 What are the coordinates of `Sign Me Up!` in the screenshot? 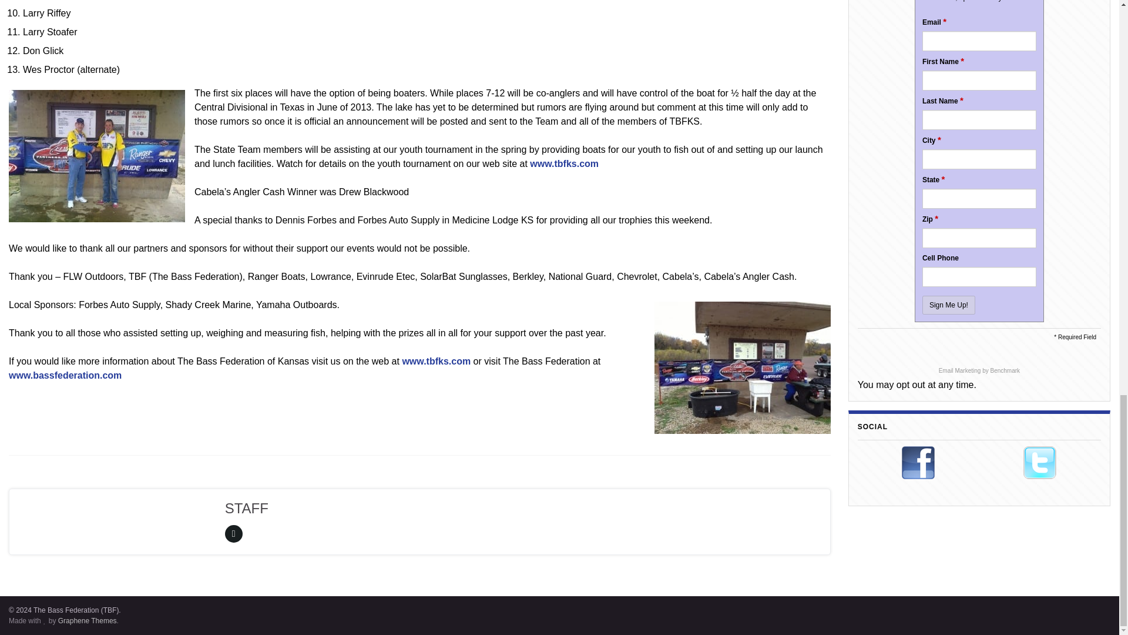 It's located at (949, 305).